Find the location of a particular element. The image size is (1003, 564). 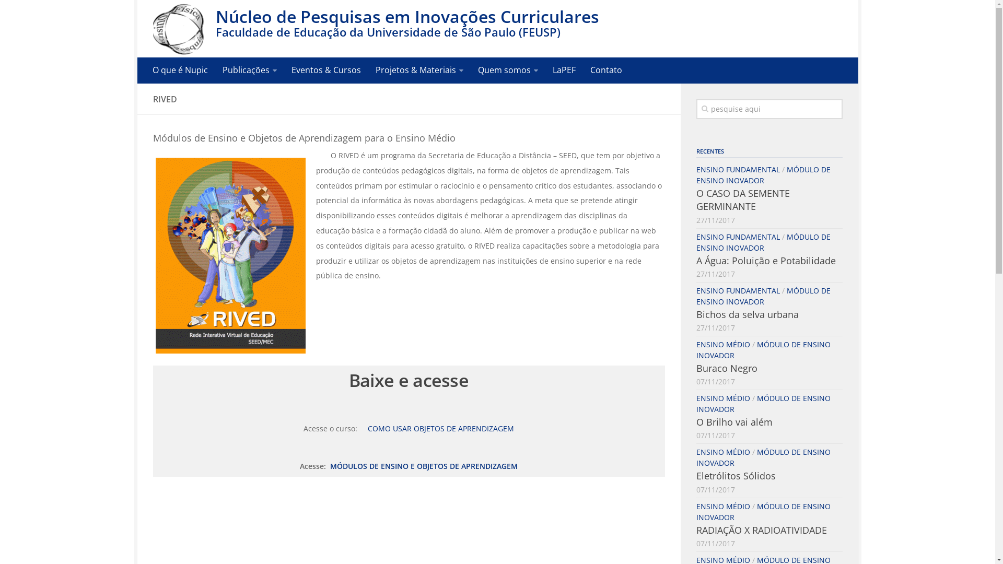

Bichos da selva urbana is located at coordinates (747, 314).